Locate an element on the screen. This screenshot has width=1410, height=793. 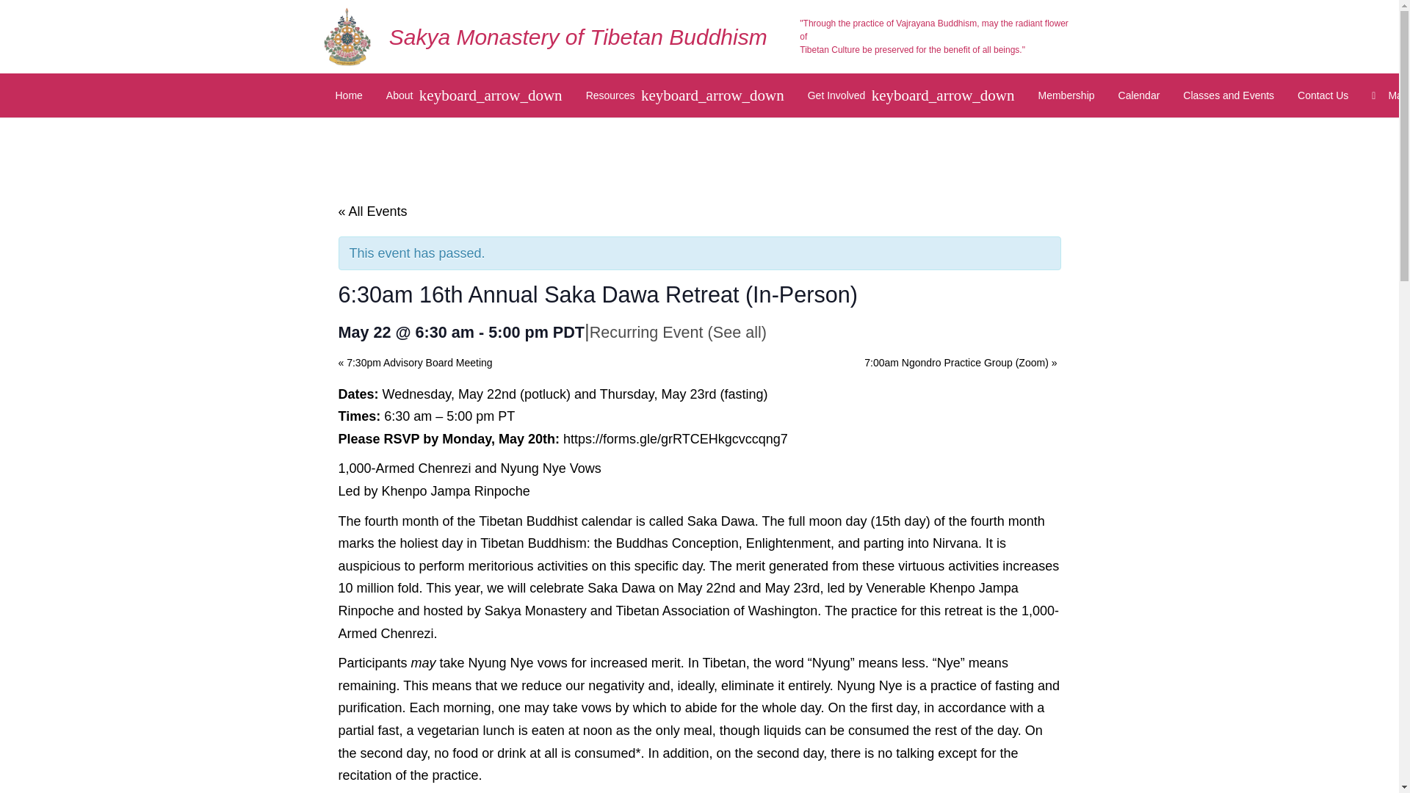
Membership is located at coordinates (1066, 95).